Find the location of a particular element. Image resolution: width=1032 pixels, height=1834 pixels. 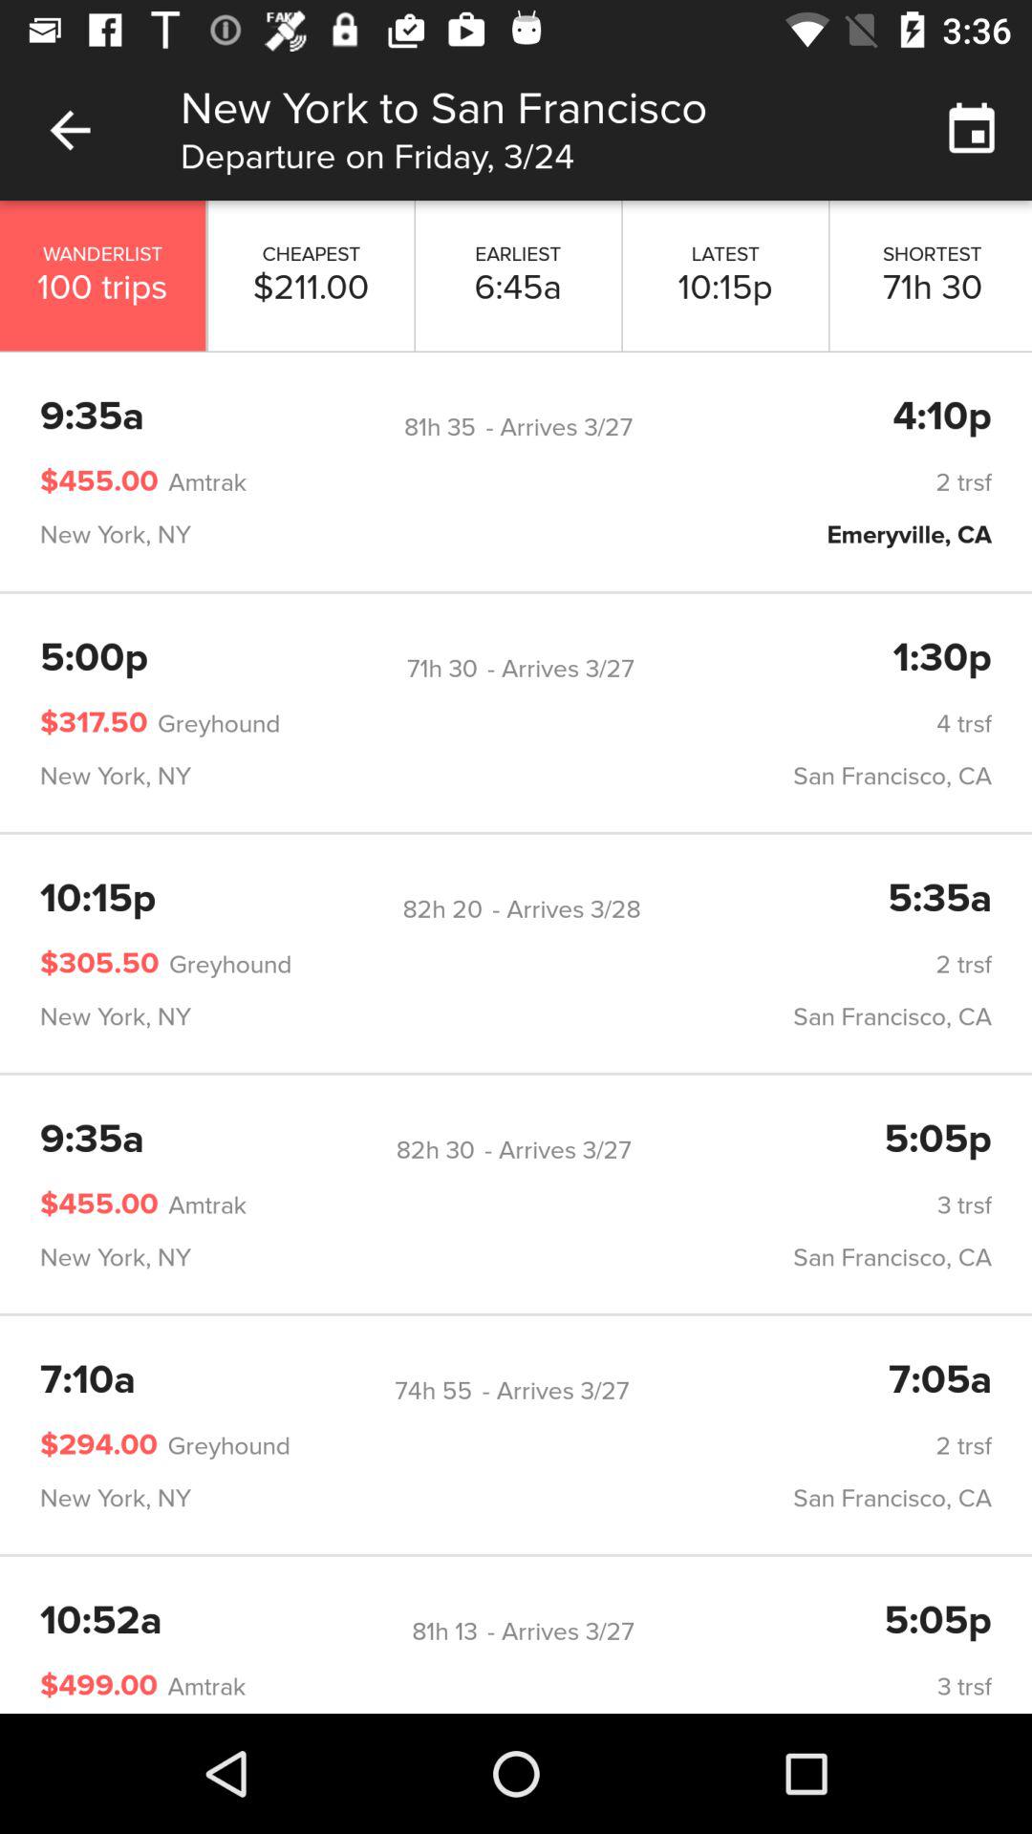

open icon next to - arrives 3/27 icon is located at coordinates (435, 1150).